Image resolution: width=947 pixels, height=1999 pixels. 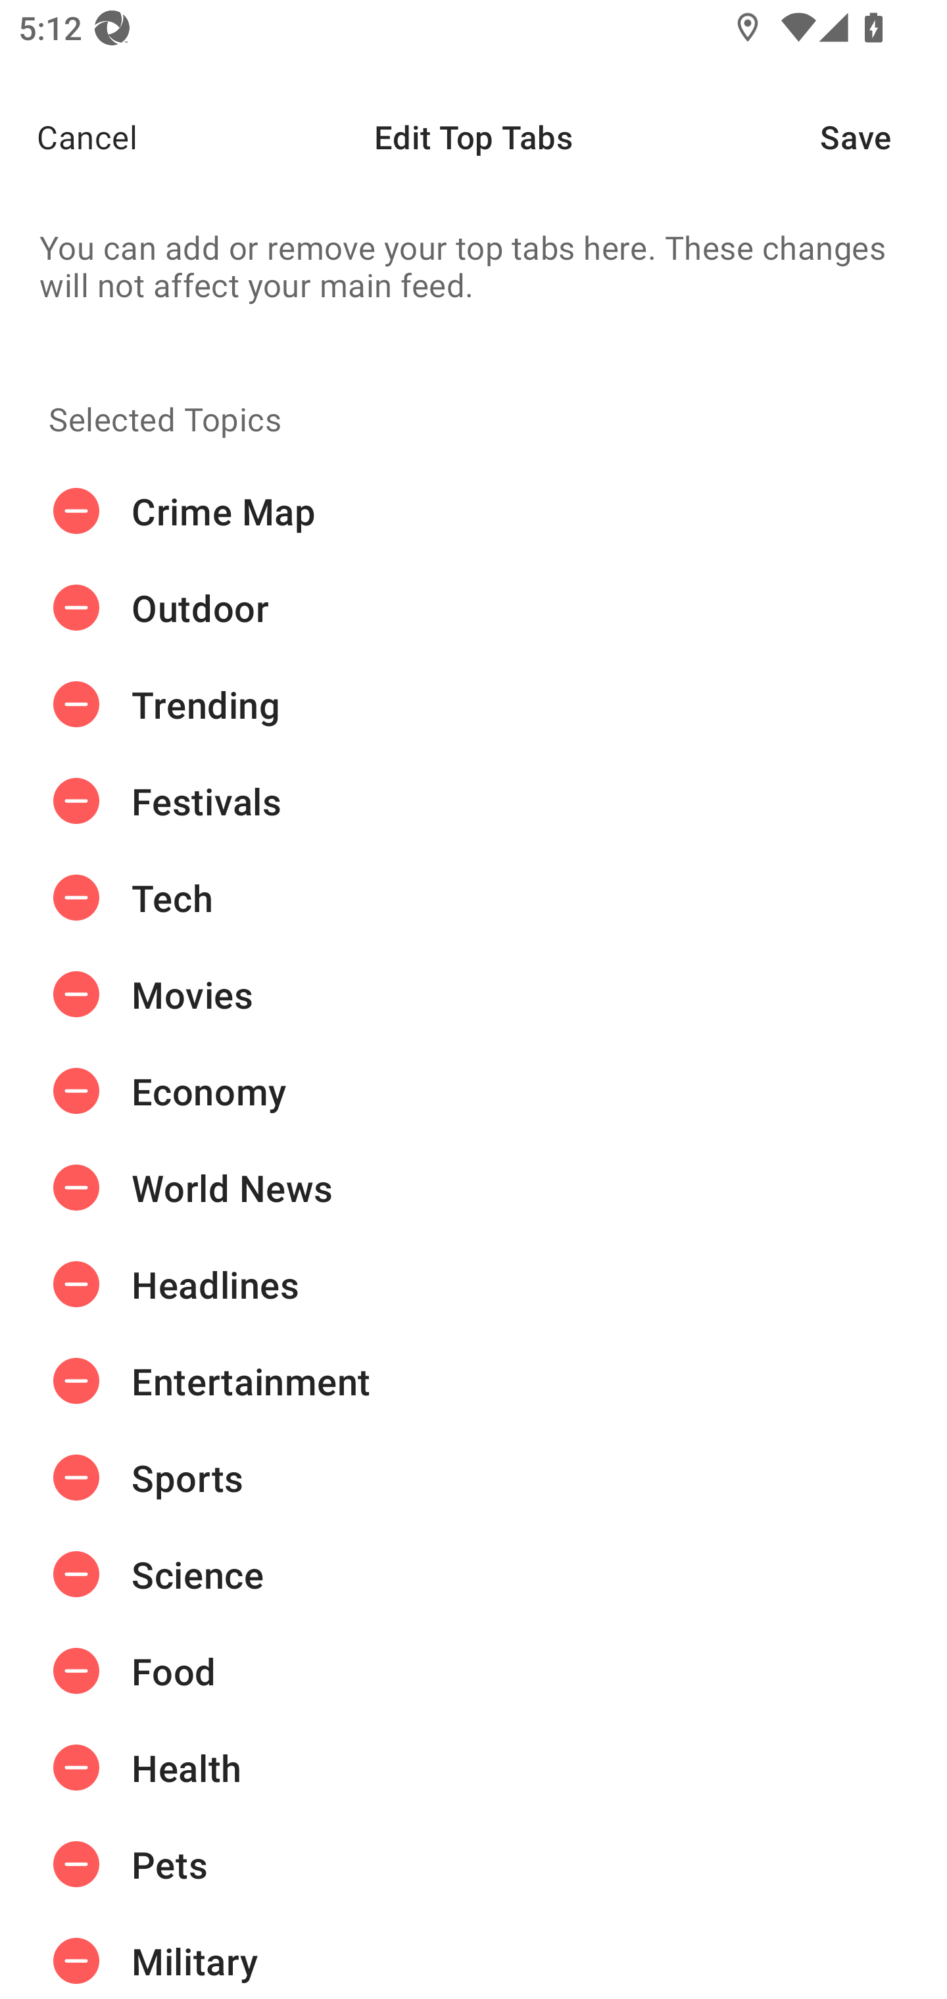 I want to click on Economy, so click(x=473, y=1091).